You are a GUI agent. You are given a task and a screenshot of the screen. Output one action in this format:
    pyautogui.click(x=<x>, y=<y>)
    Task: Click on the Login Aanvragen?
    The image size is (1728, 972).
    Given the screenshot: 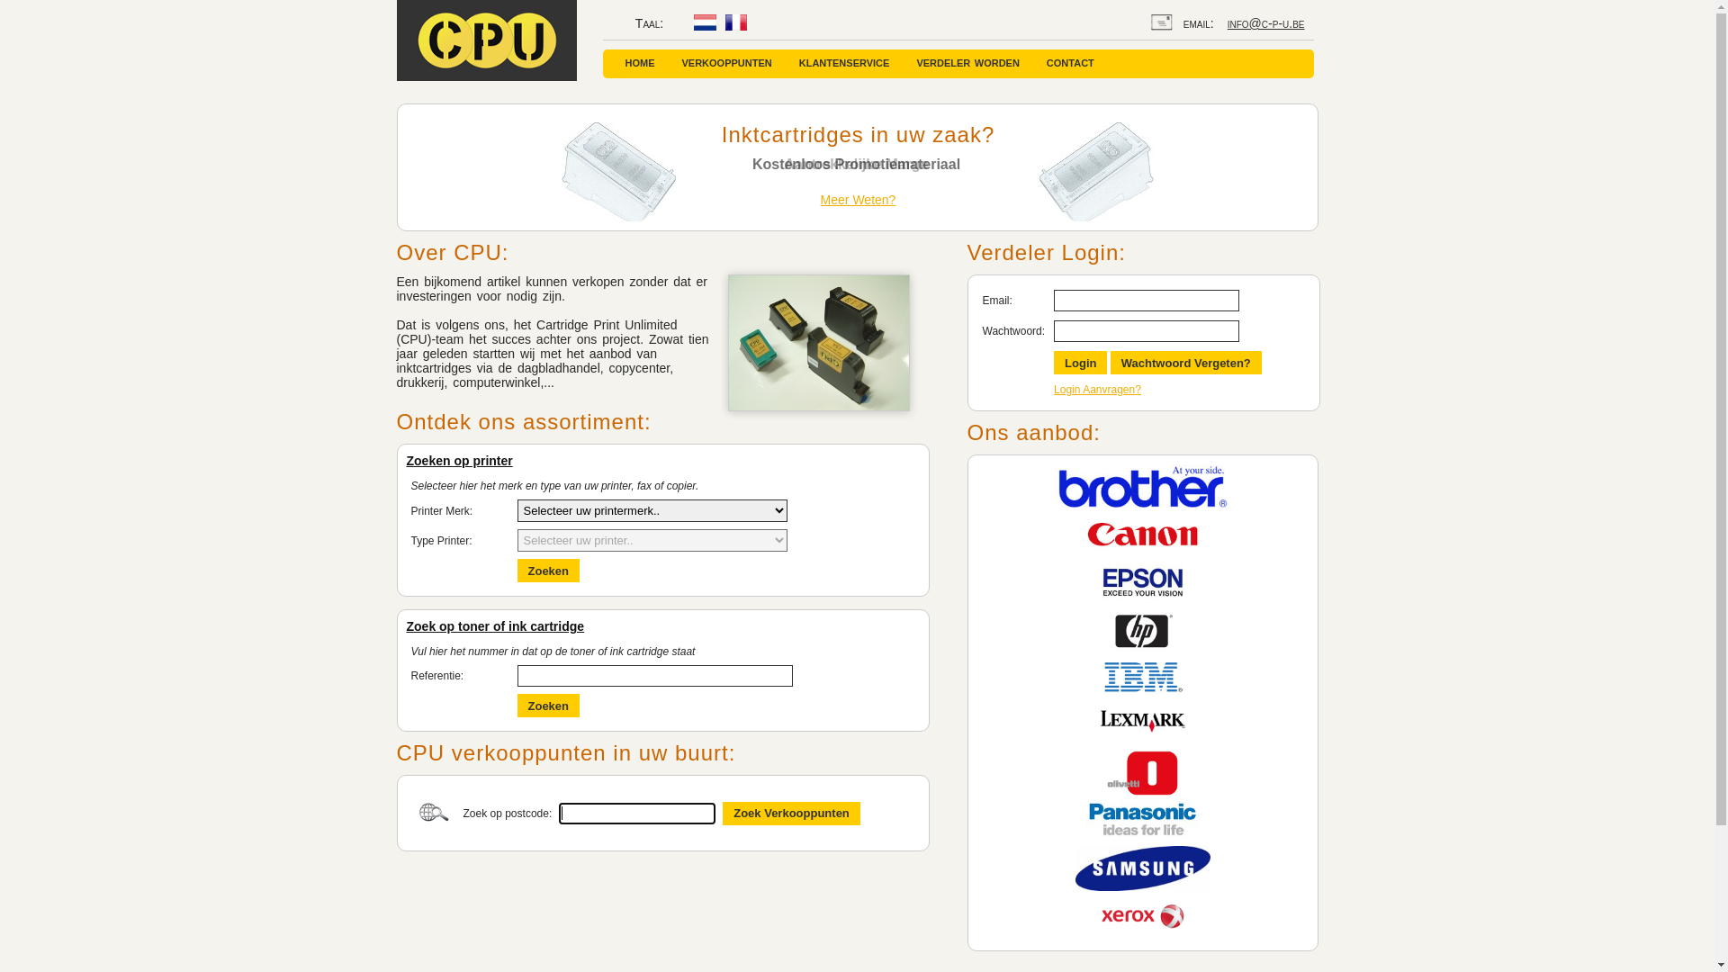 What is the action you would take?
    pyautogui.click(x=1098, y=390)
    